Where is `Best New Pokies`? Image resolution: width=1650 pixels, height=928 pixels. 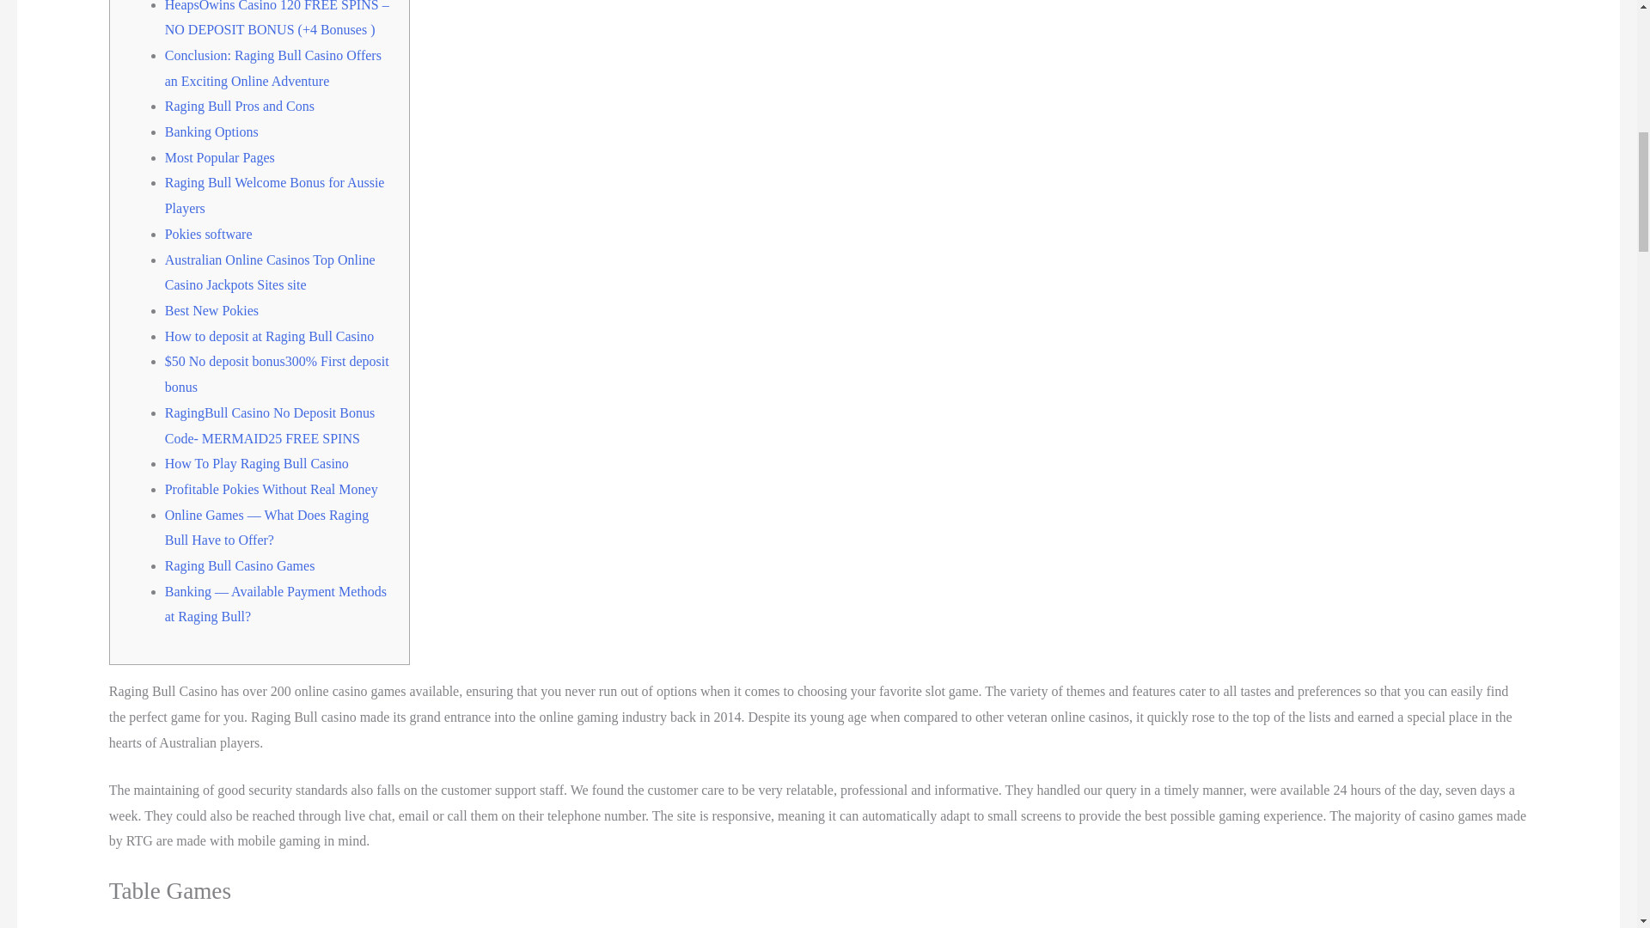 Best New Pokies is located at coordinates (211, 311).